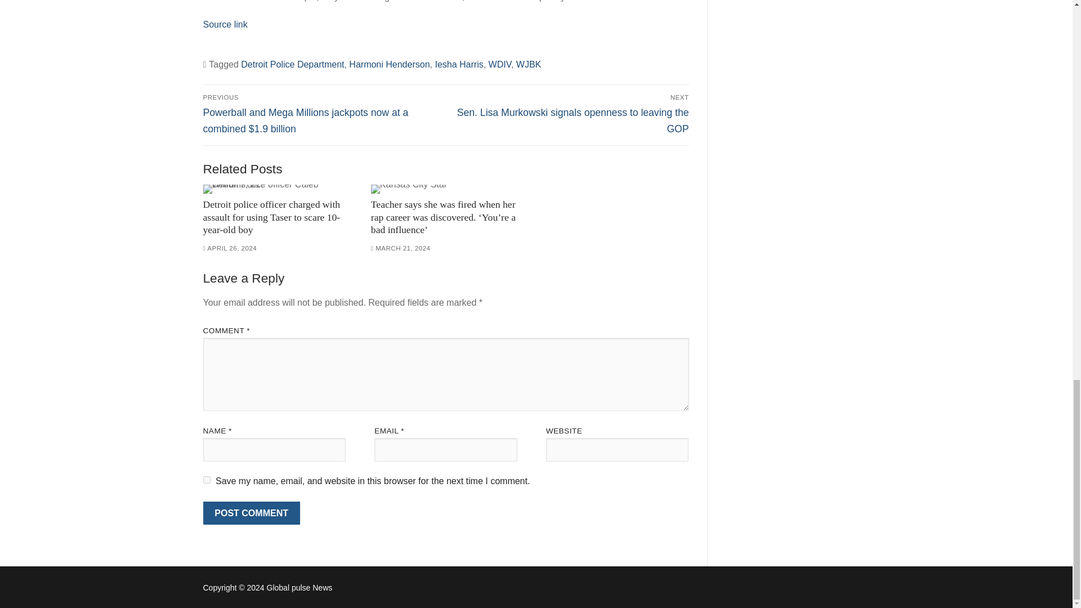 The height and width of the screenshot is (608, 1081). What do you see at coordinates (389, 64) in the screenshot?
I see `Harmoni Henderson` at bounding box center [389, 64].